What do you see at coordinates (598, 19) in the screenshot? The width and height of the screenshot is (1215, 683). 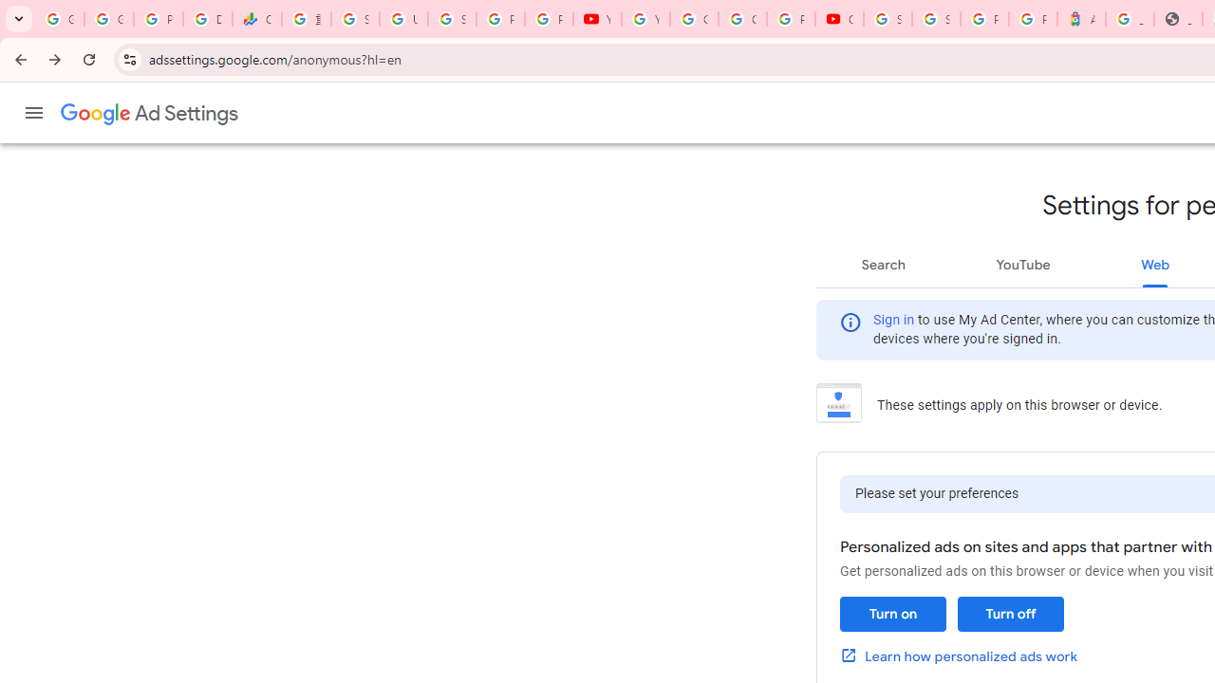 I see `YouTube` at bounding box center [598, 19].